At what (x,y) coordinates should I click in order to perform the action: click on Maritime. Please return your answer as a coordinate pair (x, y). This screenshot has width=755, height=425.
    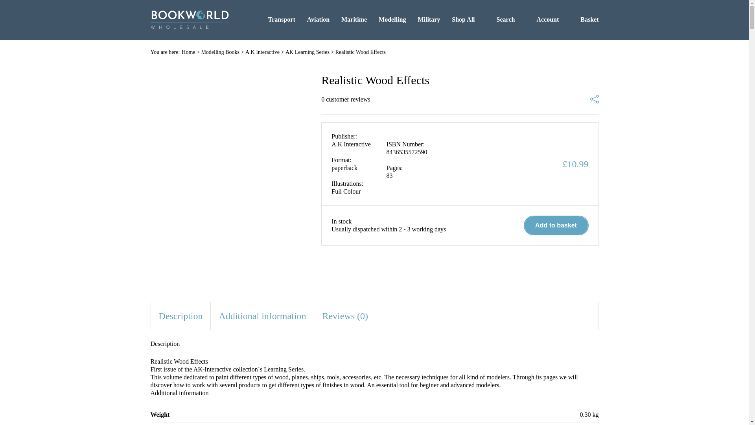
    Looking at the image, I should click on (354, 19).